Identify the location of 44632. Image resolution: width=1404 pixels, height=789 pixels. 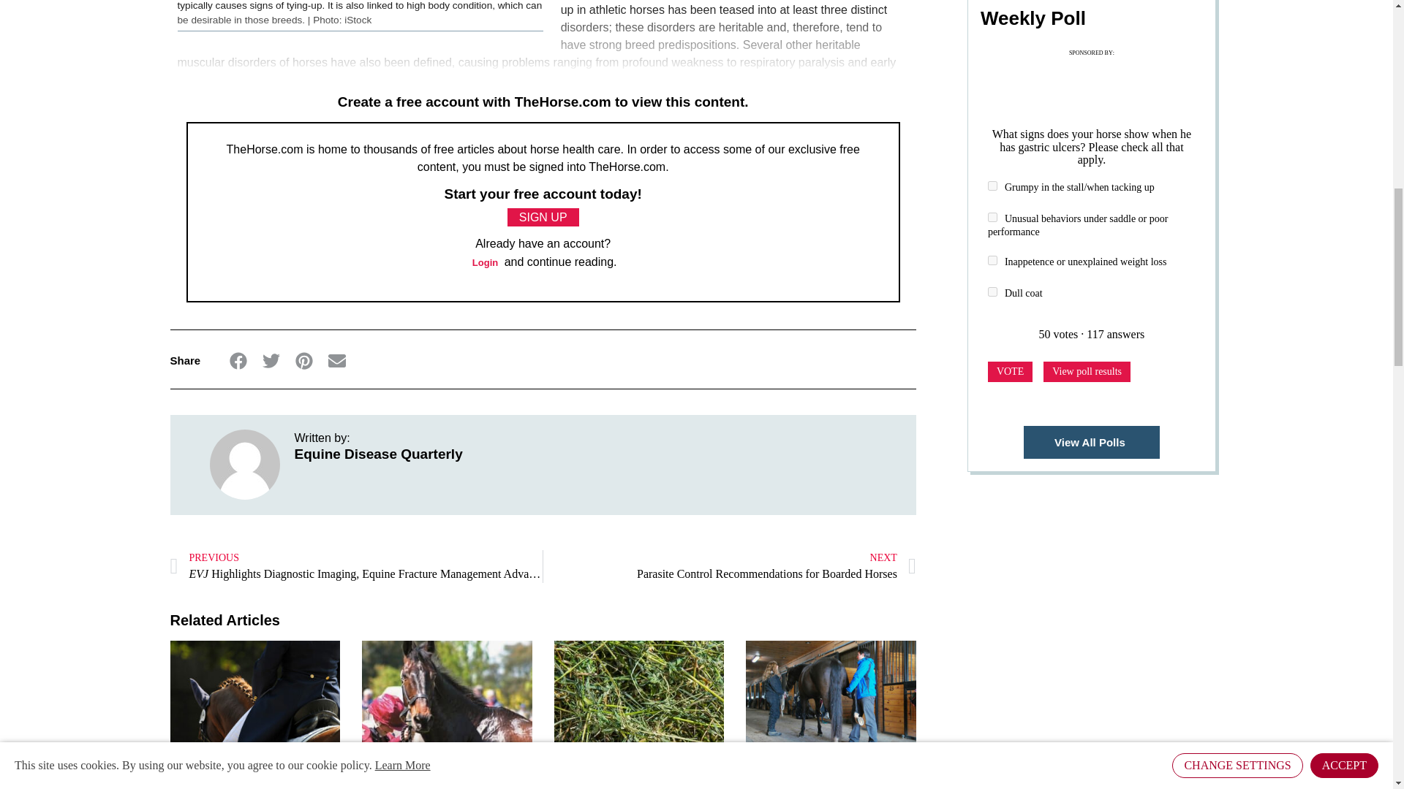
(992, 260).